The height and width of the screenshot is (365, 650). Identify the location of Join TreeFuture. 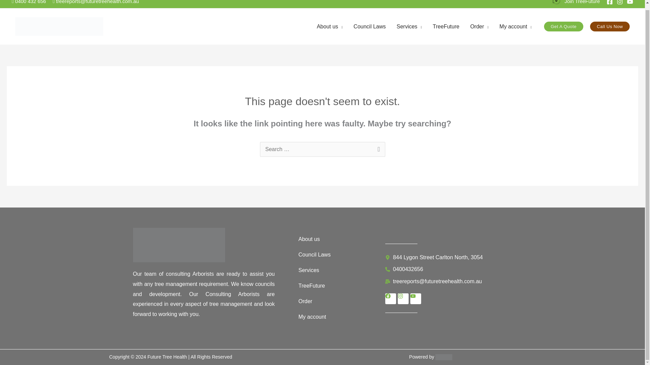
(582, 2).